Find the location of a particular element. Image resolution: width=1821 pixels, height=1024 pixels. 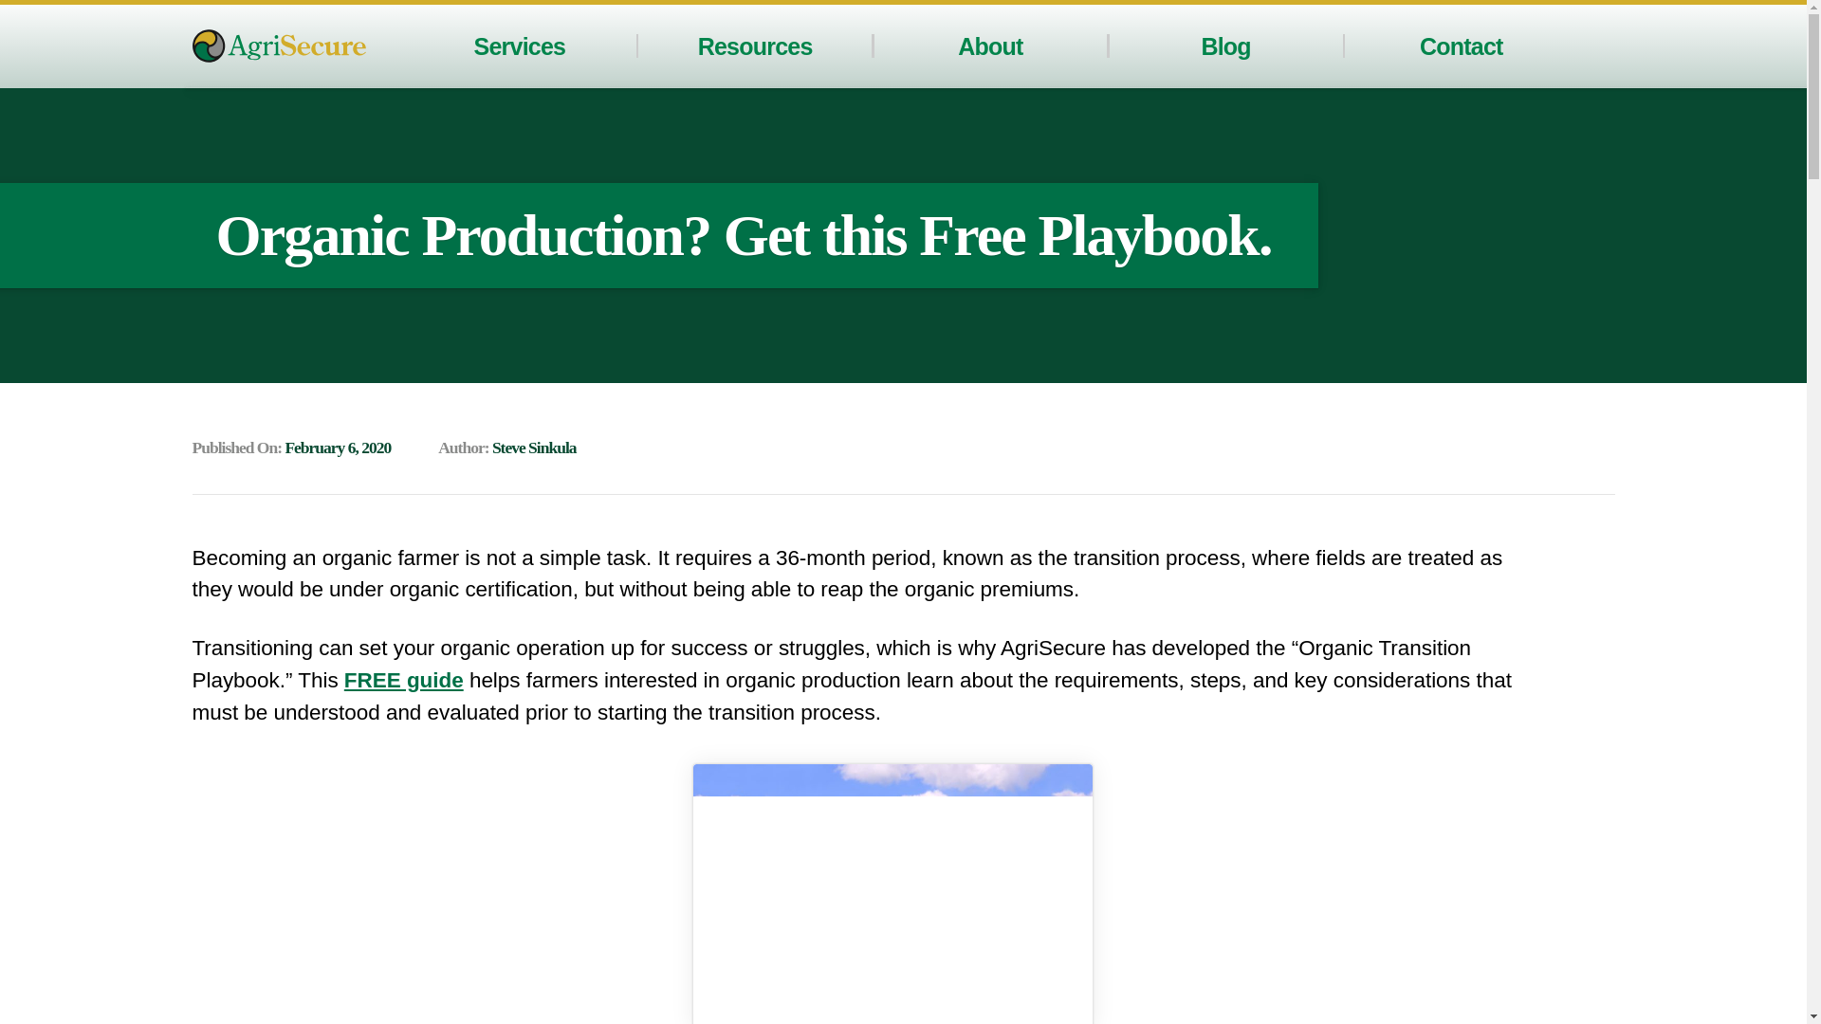

Resources is located at coordinates (755, 46).